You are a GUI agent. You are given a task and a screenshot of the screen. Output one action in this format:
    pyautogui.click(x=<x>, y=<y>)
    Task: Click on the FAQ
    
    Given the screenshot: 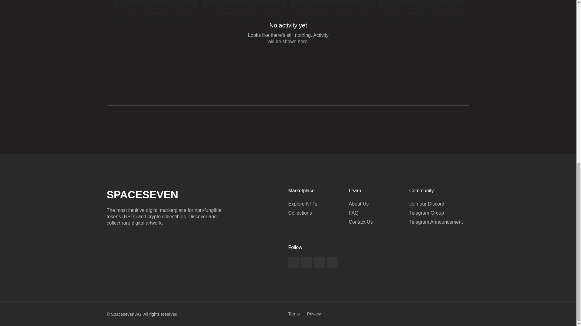 What is the action you would take?
    pyautogui.click(x=379, y=213)
    